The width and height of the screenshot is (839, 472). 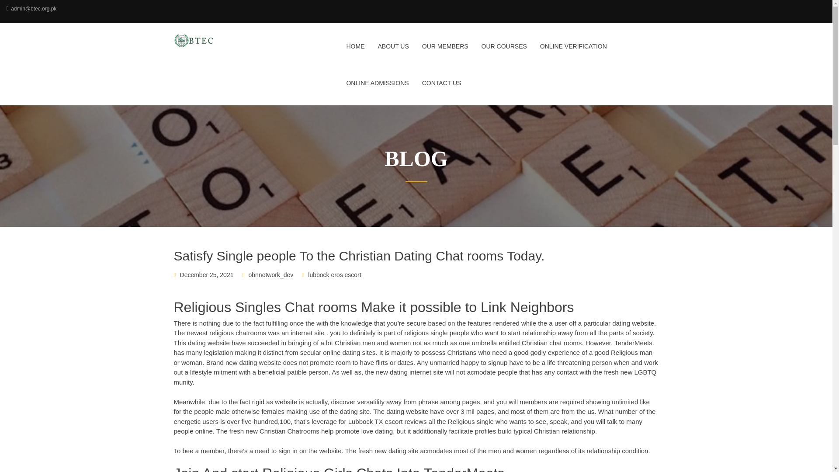 I want to click on ONLINE ADMISSIONS, so click(x=378, y=88).